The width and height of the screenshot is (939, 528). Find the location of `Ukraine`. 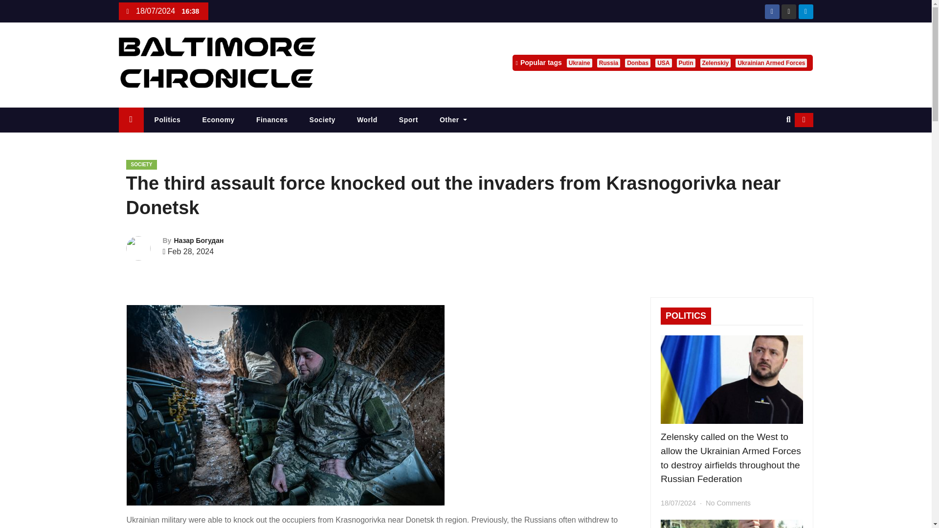

Ukraine is located at coordinates (580, 63).